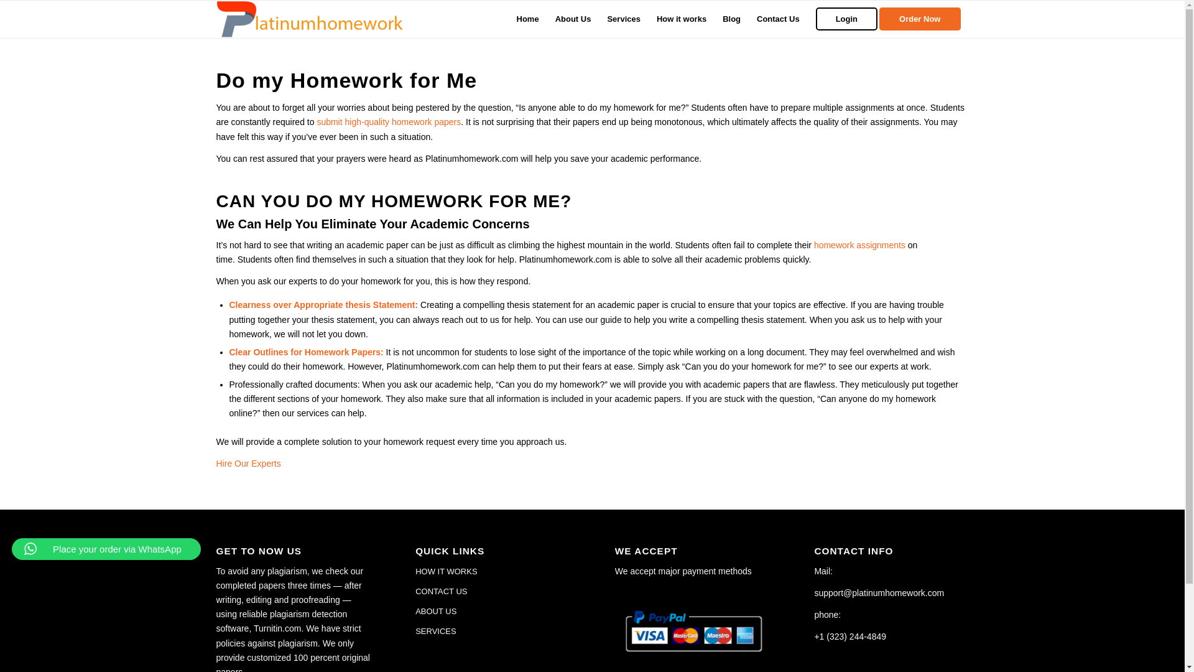 Image resolution: width=1194 pixels, height=672 pixels. What do you see at coordinates (859, 245) in the screenshot?
I see `homework assignments` at bounding box center [859, 245].